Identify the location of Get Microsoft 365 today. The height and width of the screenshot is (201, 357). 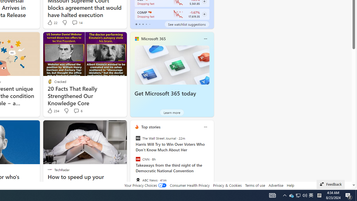
(172, 65).